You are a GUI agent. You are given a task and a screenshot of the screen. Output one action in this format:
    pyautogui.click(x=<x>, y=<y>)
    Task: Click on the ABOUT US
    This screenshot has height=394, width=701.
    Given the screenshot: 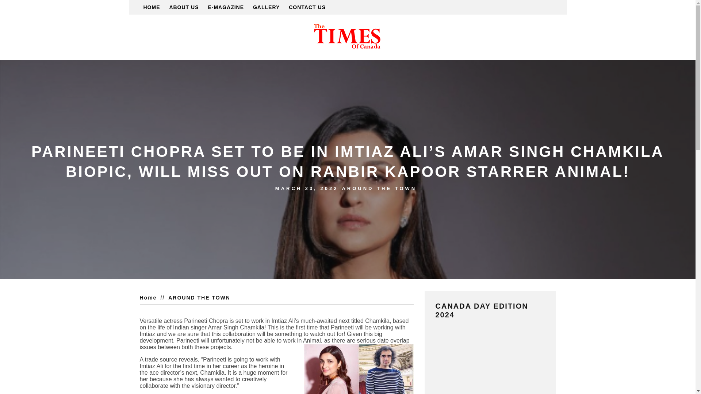 What is the action you would take?
    pyautogui.click(x=183, y=7)
    